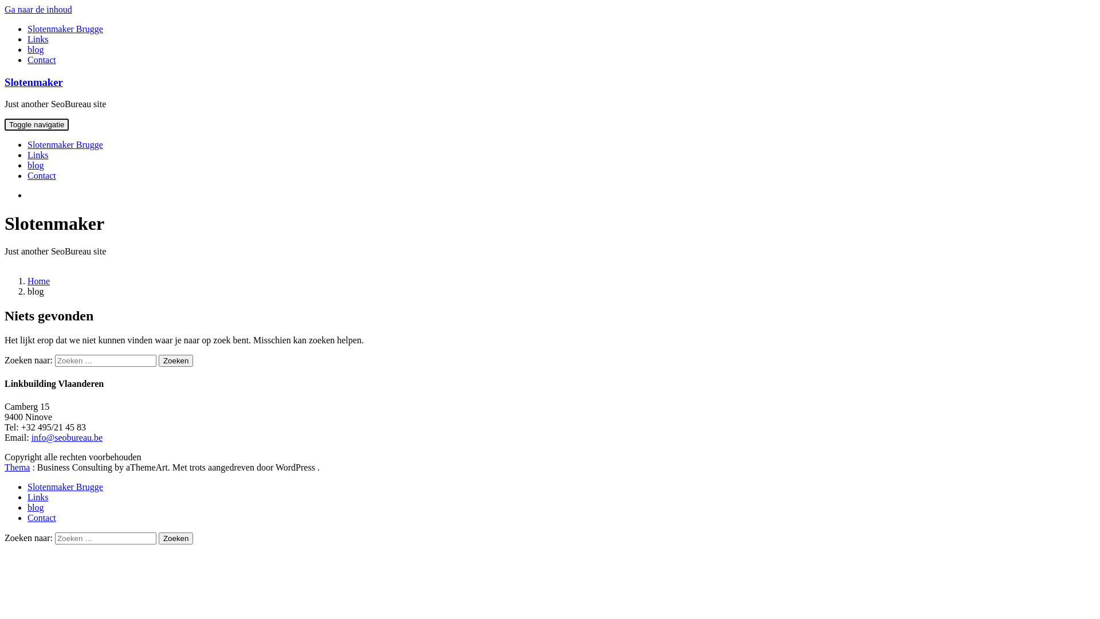  What do you see at coordinates (36, 507) in the screenshot?
I see `blog` at bounding box center [36, 507].